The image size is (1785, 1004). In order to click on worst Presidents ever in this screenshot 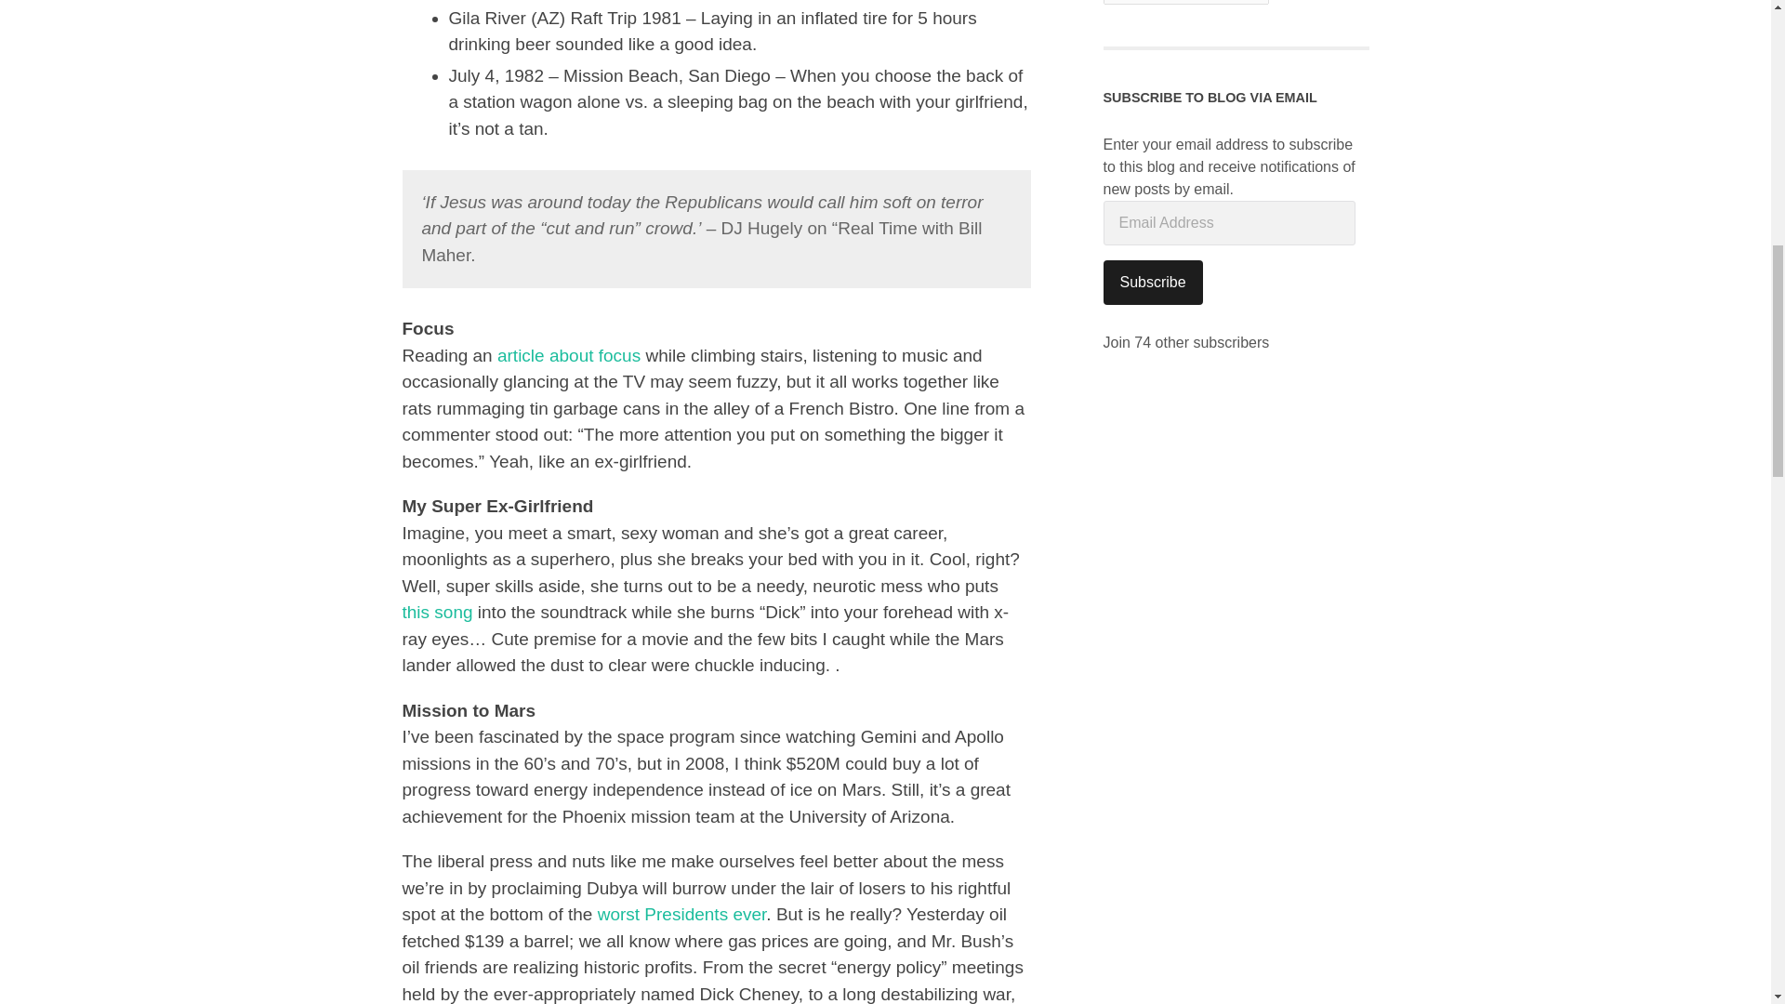, I will do `click(682, 914)`.